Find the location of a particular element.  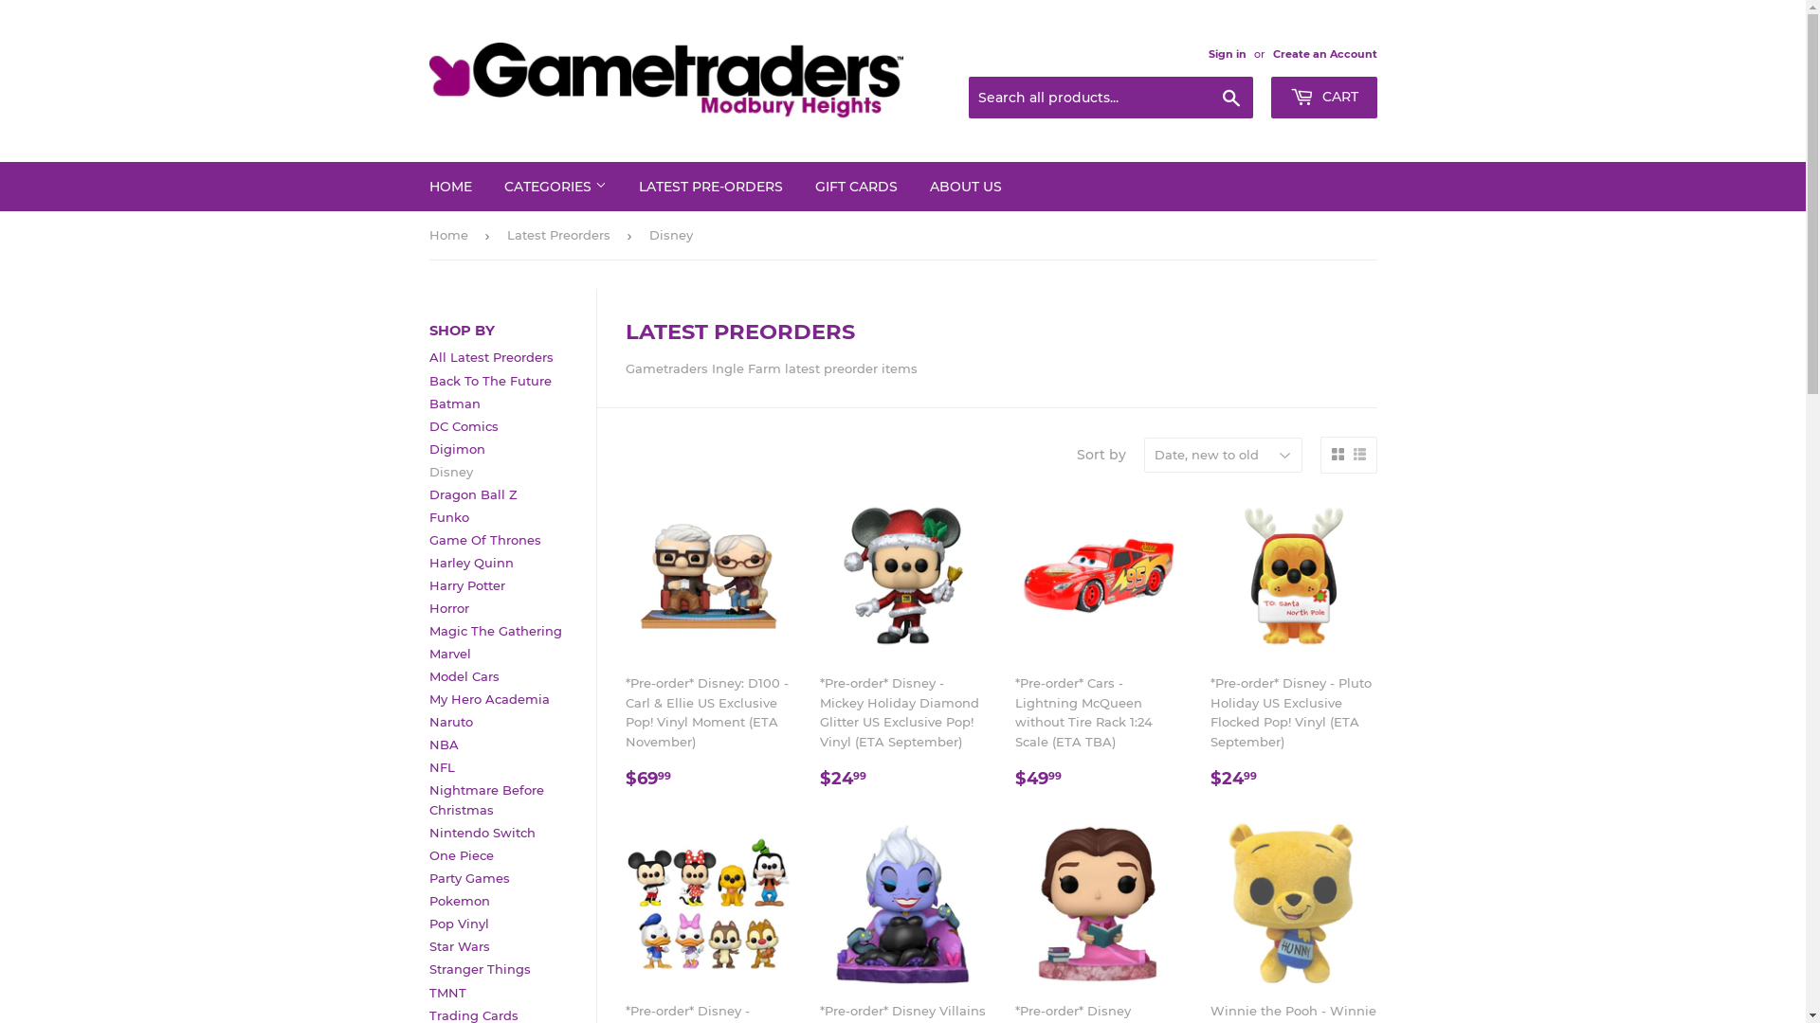

Batman is located at coordinates (454, 404).